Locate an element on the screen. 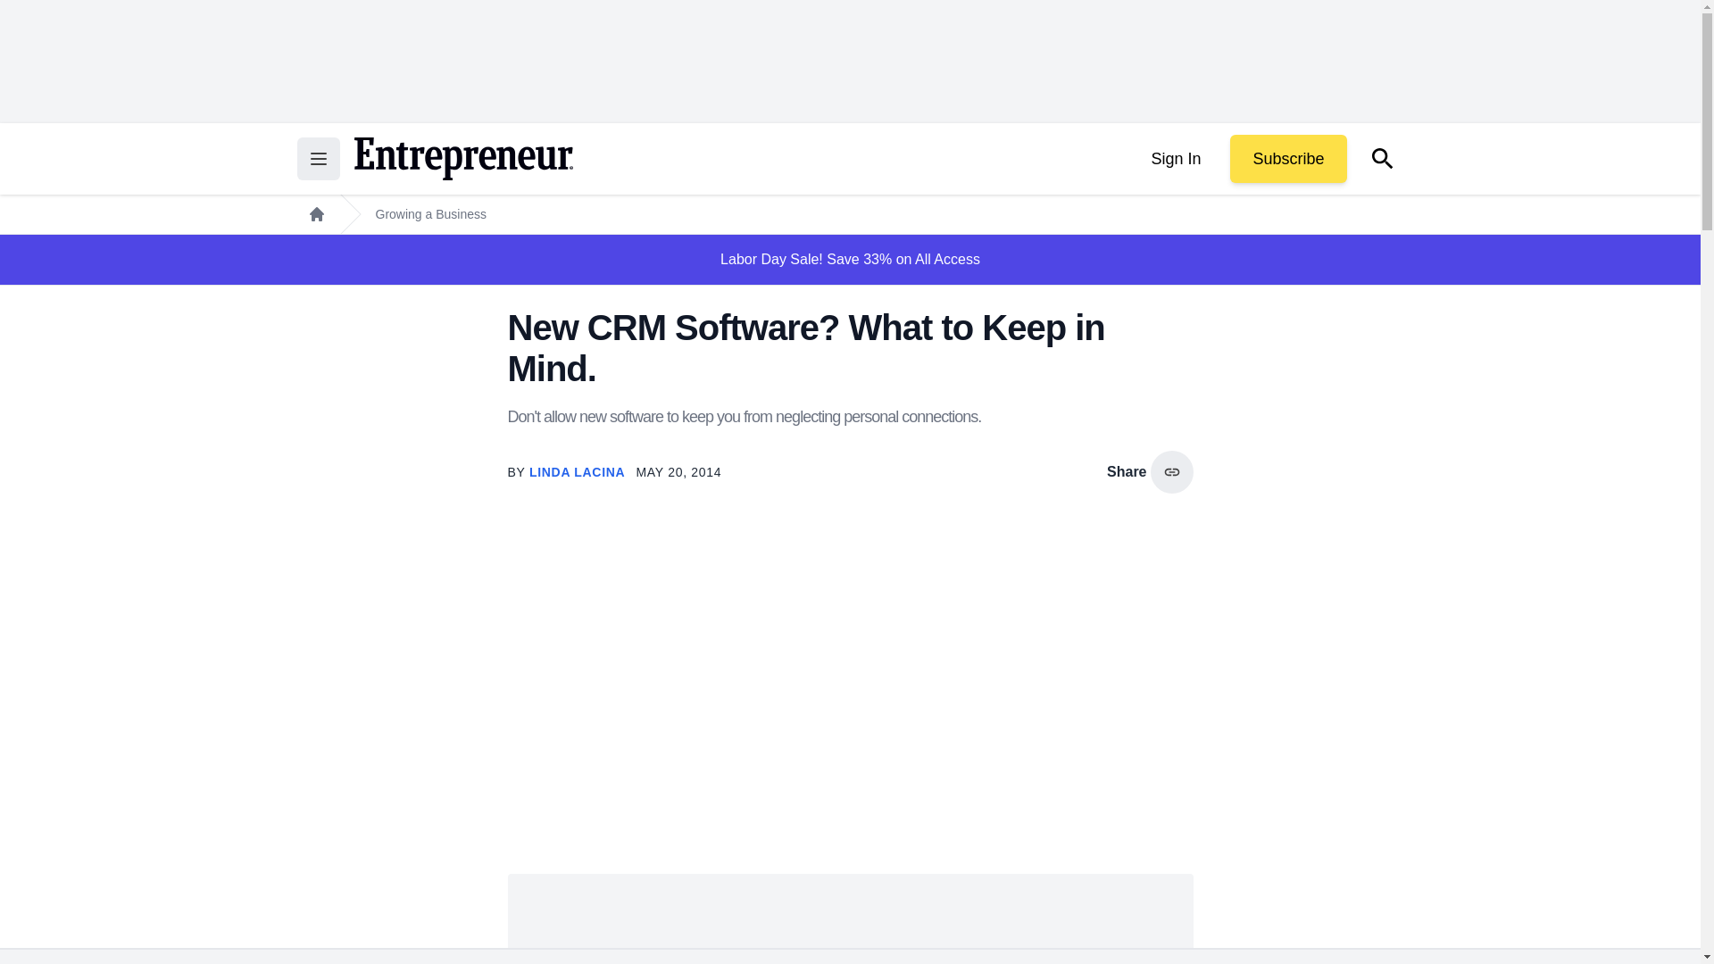 The image size is (1714, 964). Sign In is located at coordinates (1175, 159).